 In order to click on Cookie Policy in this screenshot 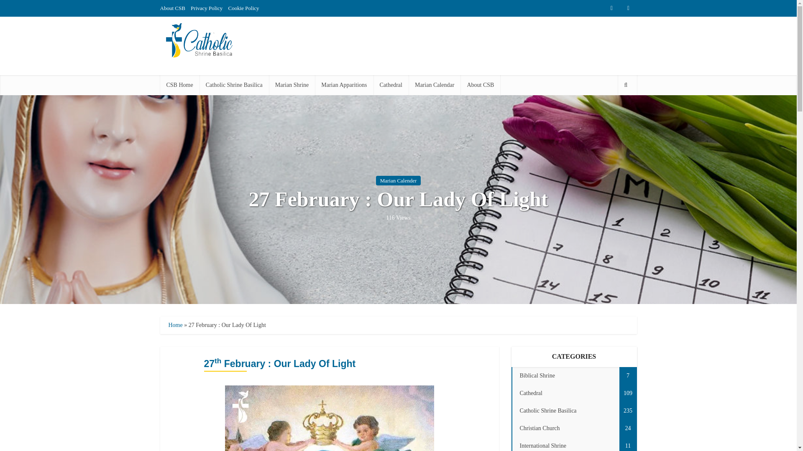, I will do `click(243, 8)`.